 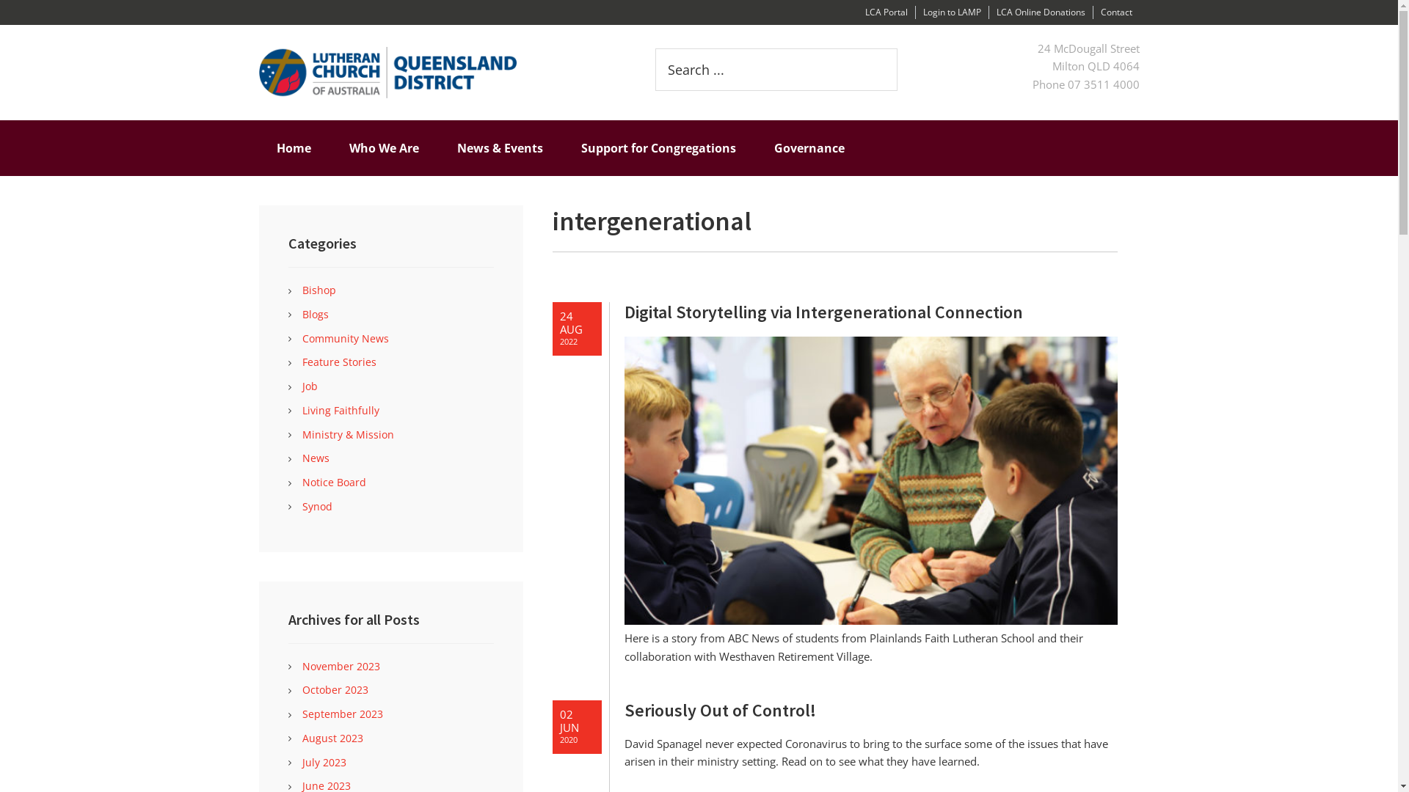 I want to click on News & Events, so click(x=499, y=148).